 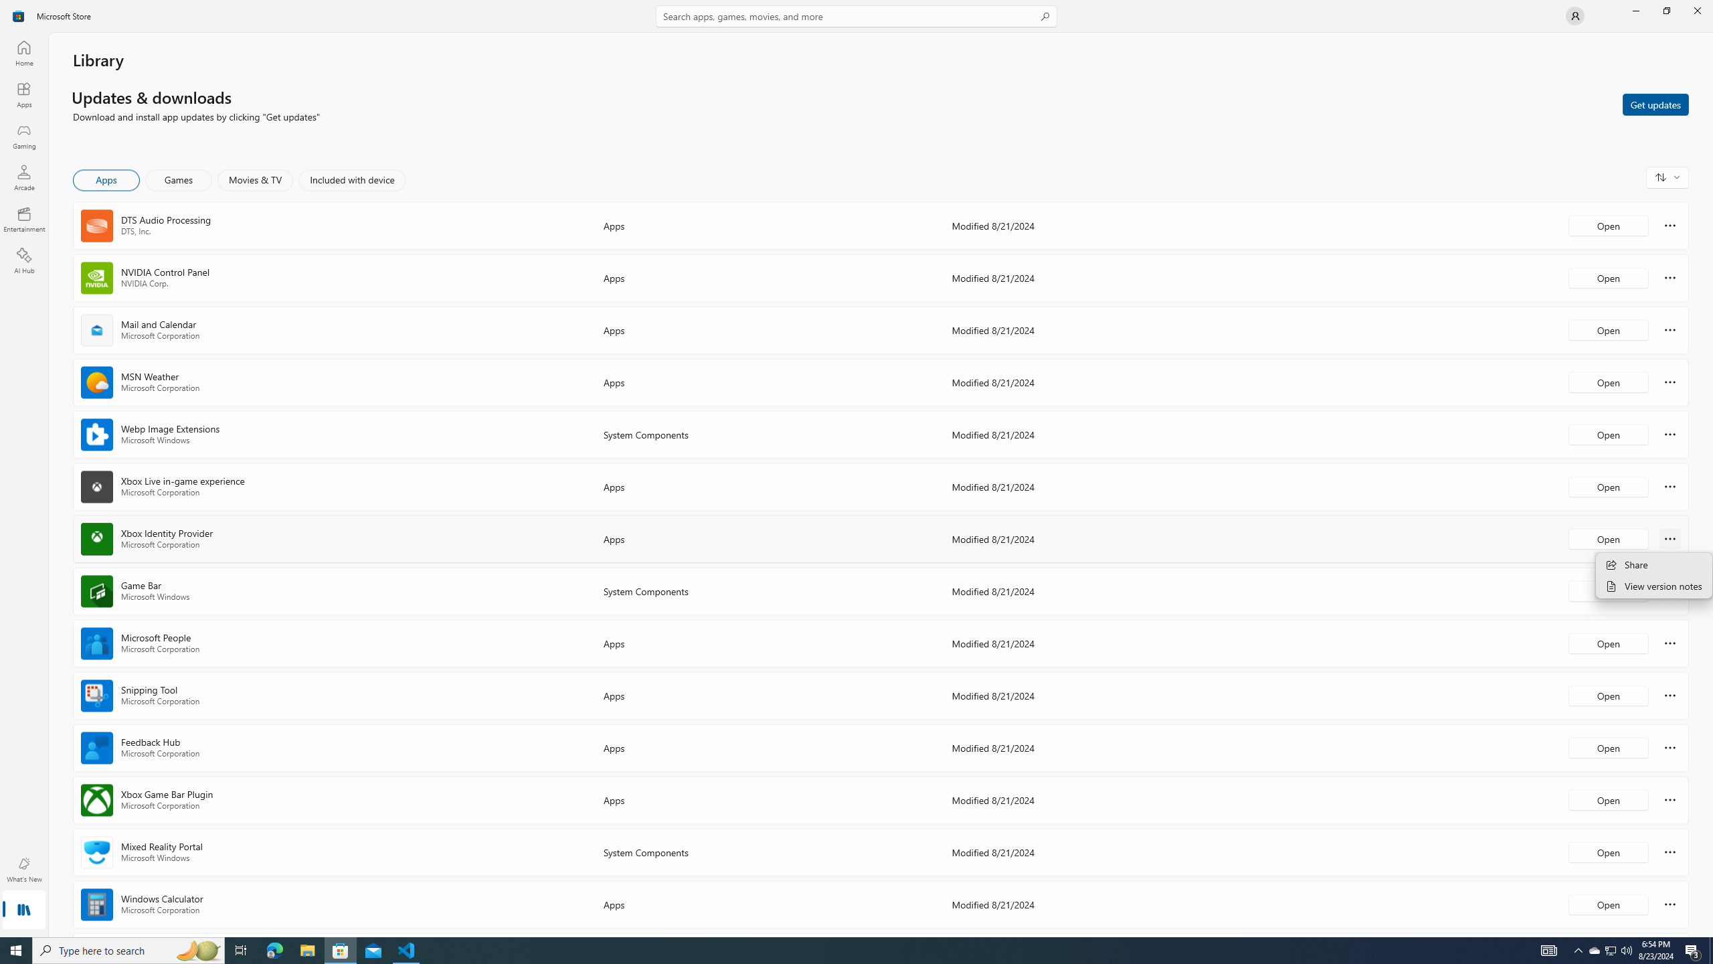 What do you see at coordinates (856, 16) in the screenshot?
I see `Search` at bounding box center [856, 16].